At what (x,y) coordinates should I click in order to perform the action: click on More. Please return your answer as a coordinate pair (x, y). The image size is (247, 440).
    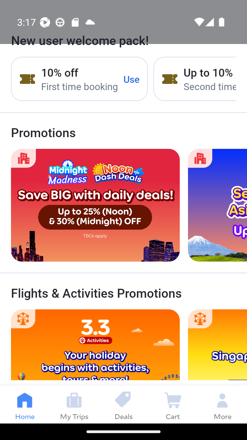
    Looking at the image, I should click on (222, 404).